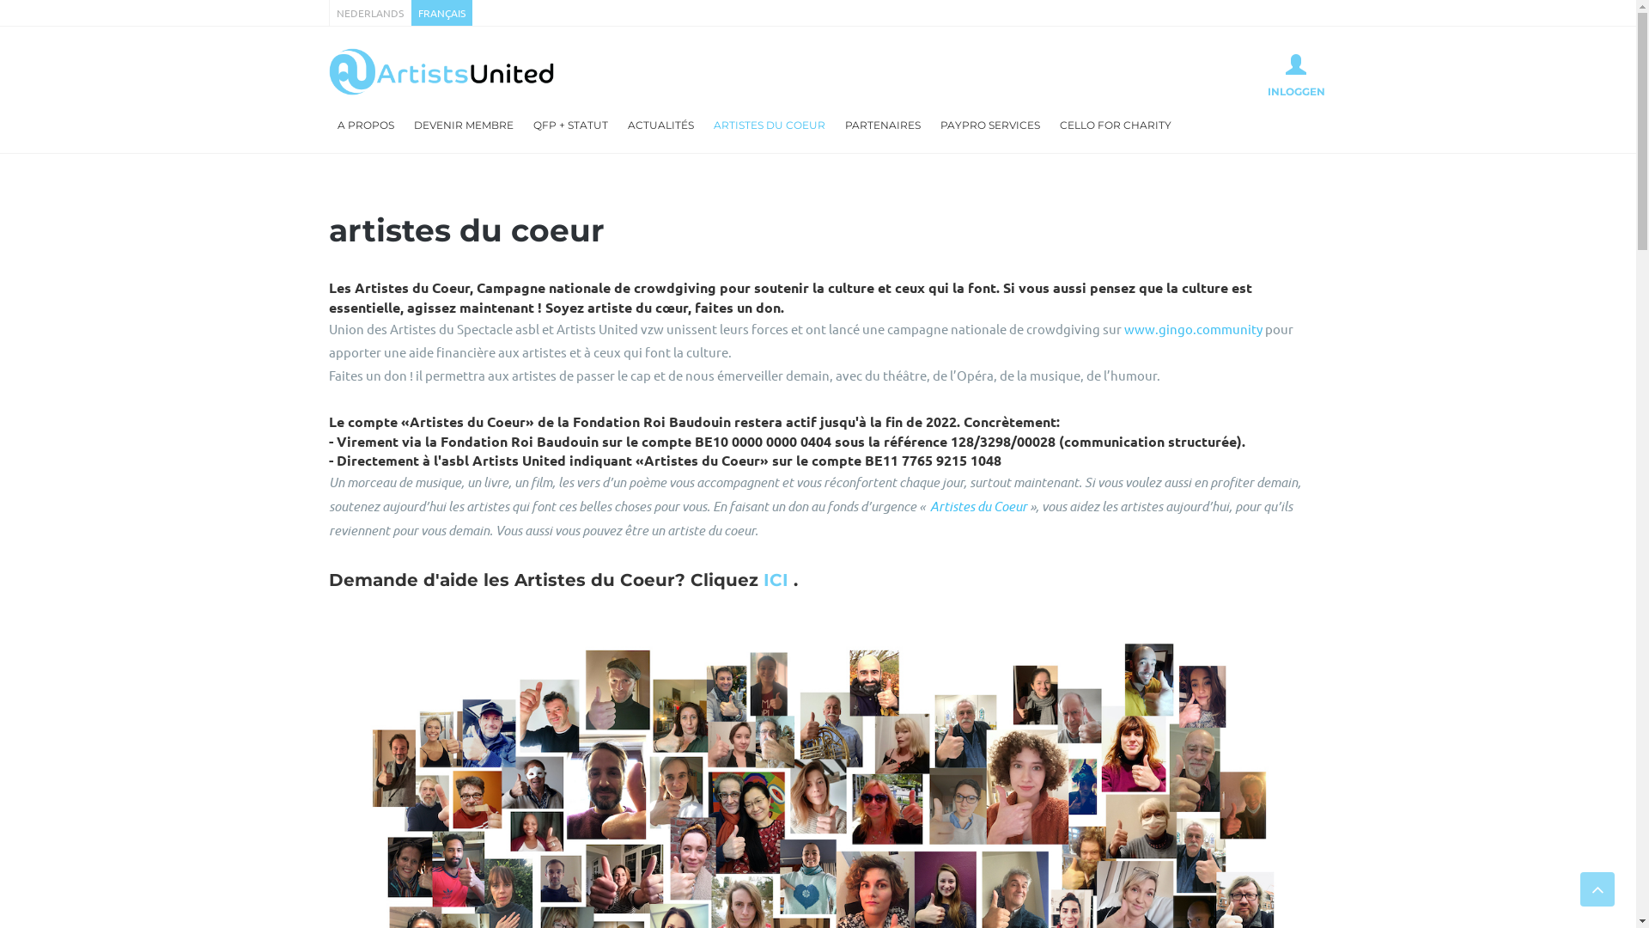 Image resolution: width=1649 pixels, height=928 pixels. Describe the element at coordinates (1297, 76) in the screenshot. I see `INLOGGEN` at that location.